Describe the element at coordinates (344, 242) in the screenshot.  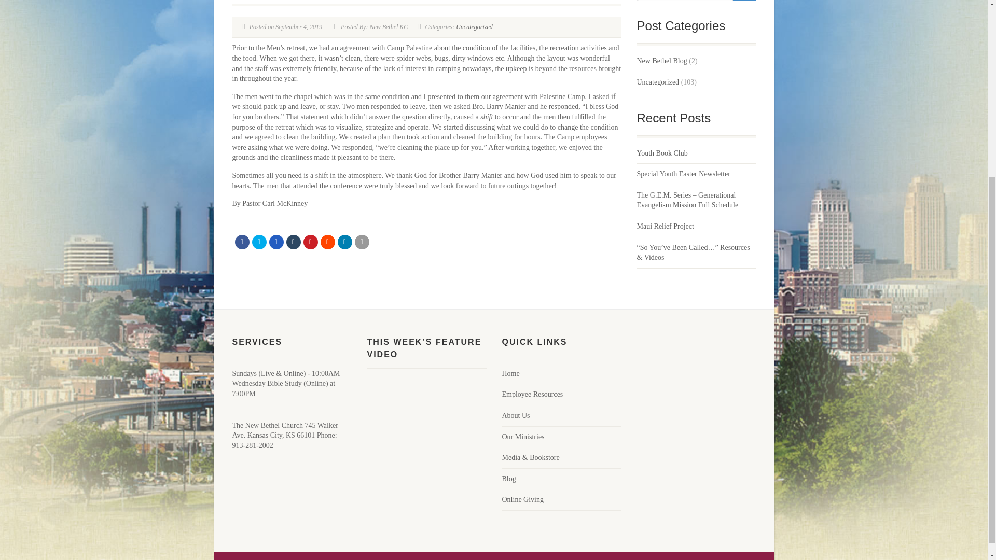
I see `Share on Linkedin` at that location.